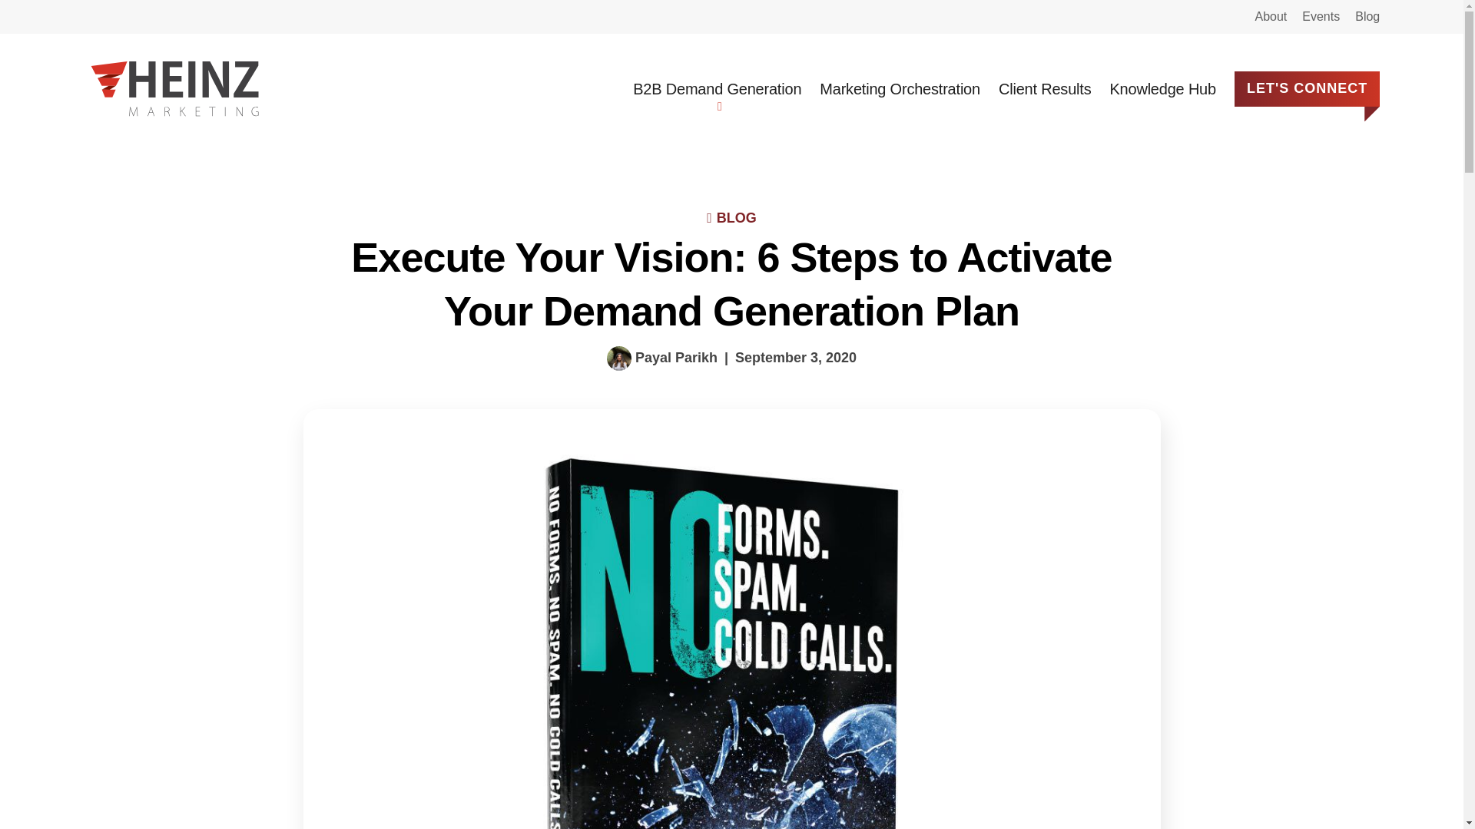 The height and width of the screenshot is (829, 1475). I want to click on LET'S CONNECT, so click(1307, 89).